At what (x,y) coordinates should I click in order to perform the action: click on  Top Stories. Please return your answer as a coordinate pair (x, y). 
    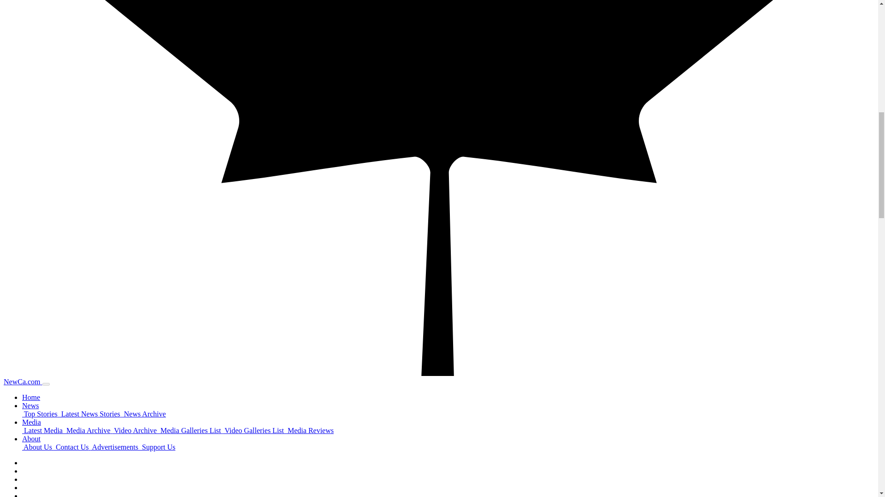
    Looking at the image, I should click on (41, 414).